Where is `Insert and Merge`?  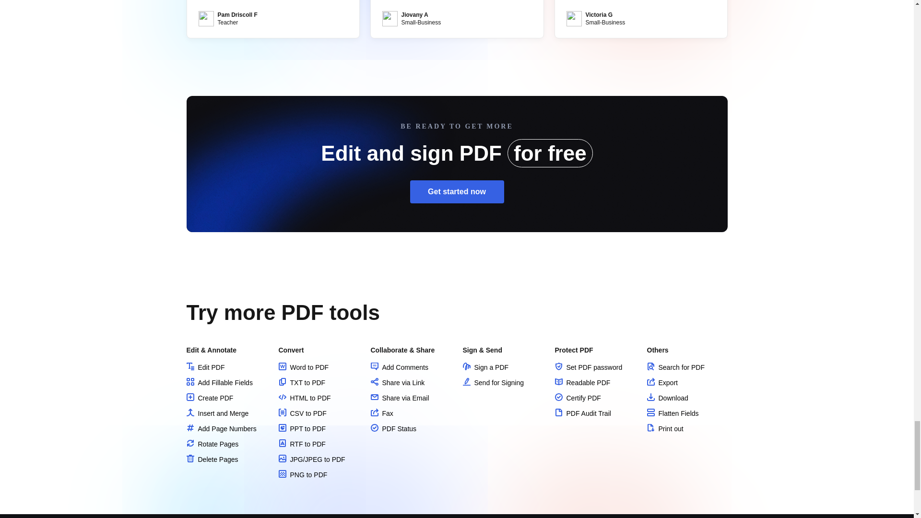 Insert and Merge is located at coordinates (217, 413).